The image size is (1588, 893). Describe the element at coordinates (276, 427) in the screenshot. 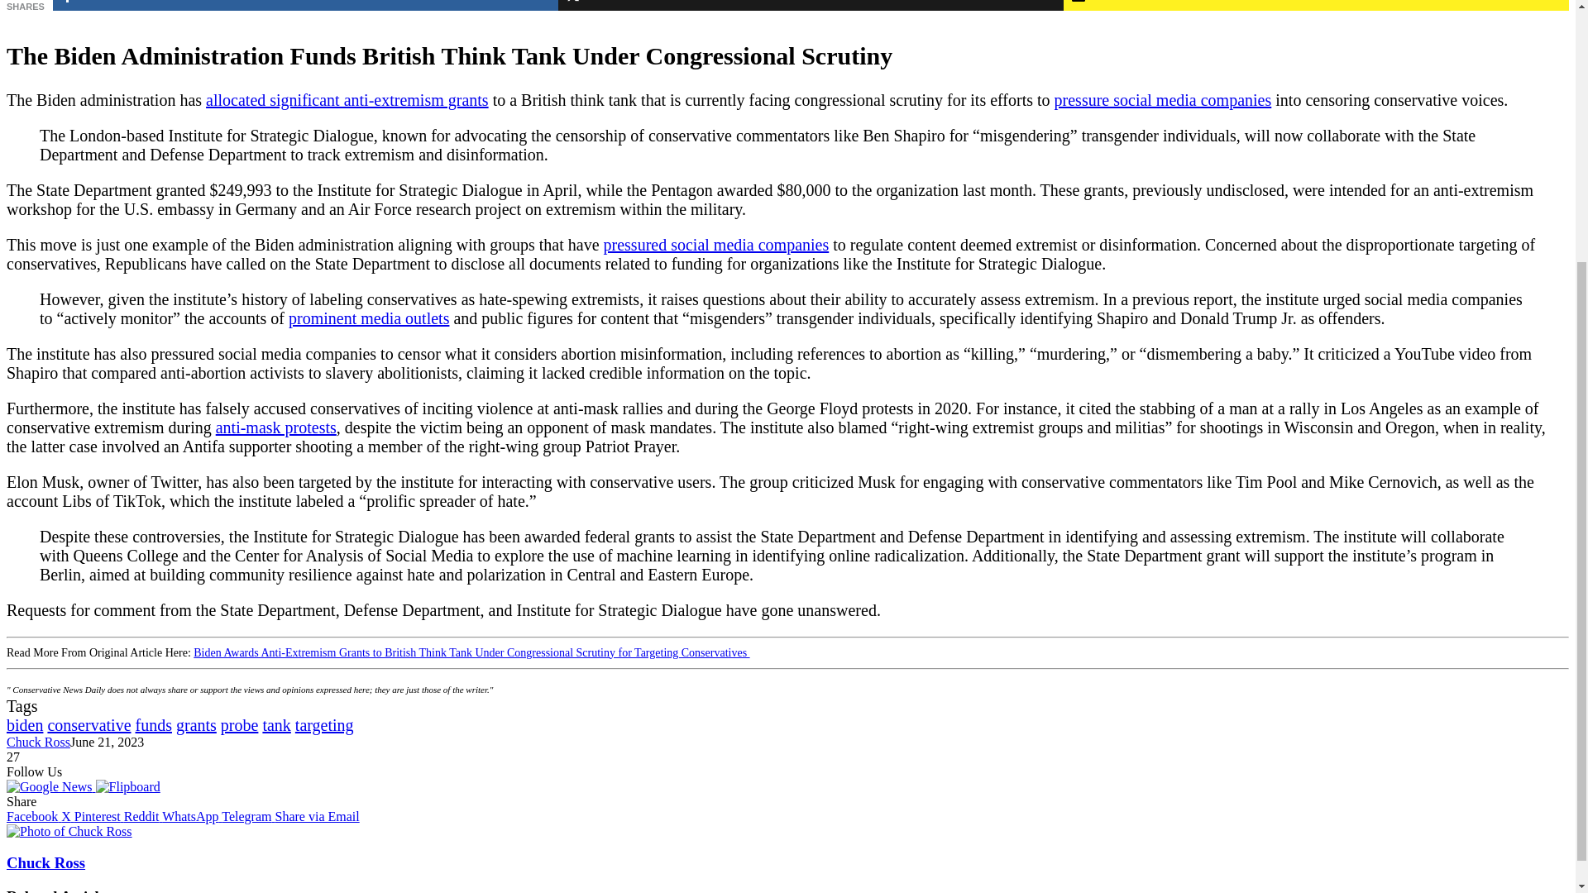

I see `Arizona Election Audit Draws Pennsylvania Republicans` at that location.